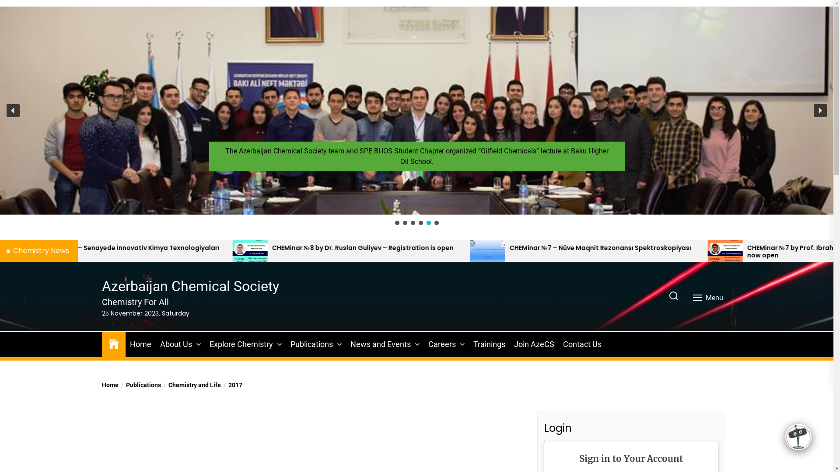  Describe the element at coordinates (311, 344) in the screenshot. I see `Publications` at that location.